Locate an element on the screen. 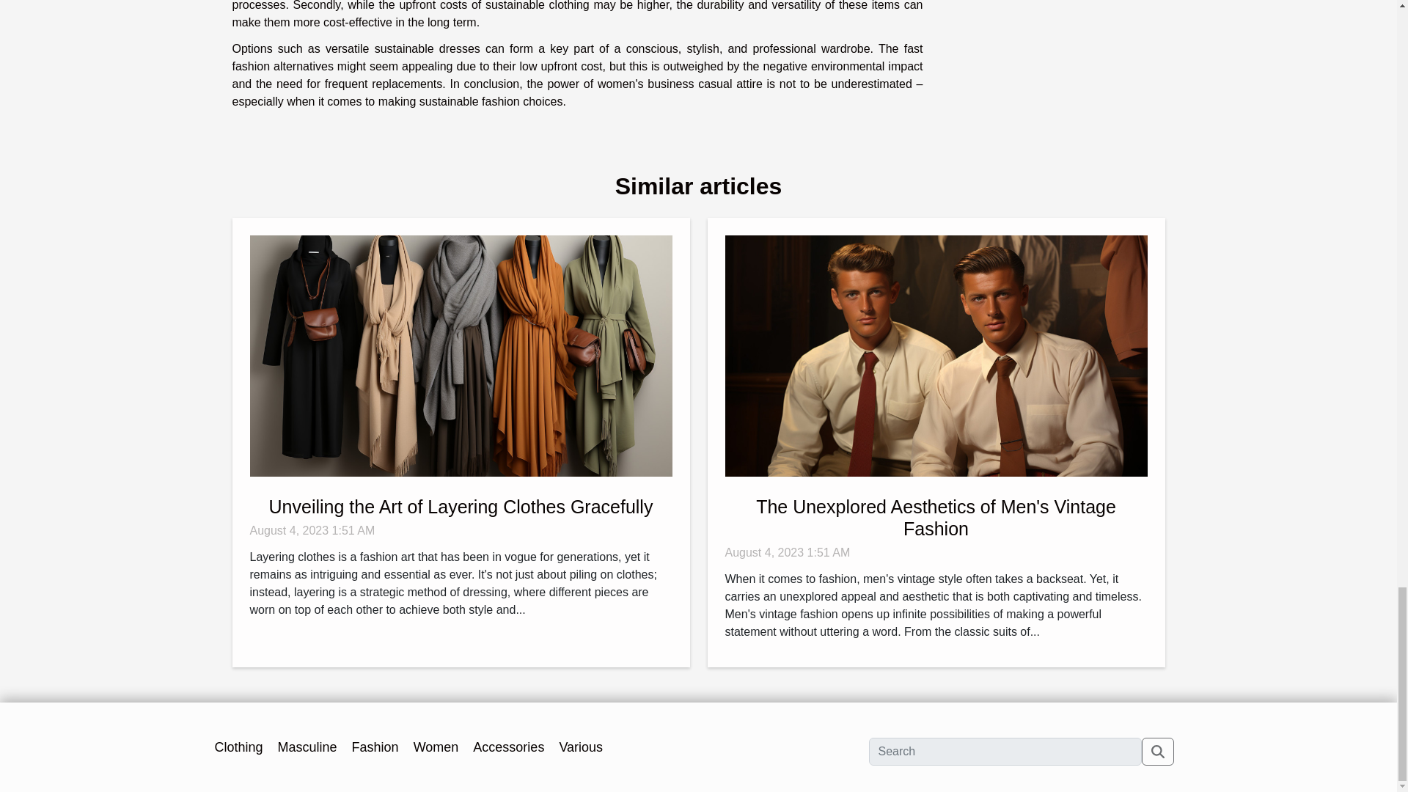 This screenshot has width=1408, height=792. Clothing is located at coordinates (238, 747).